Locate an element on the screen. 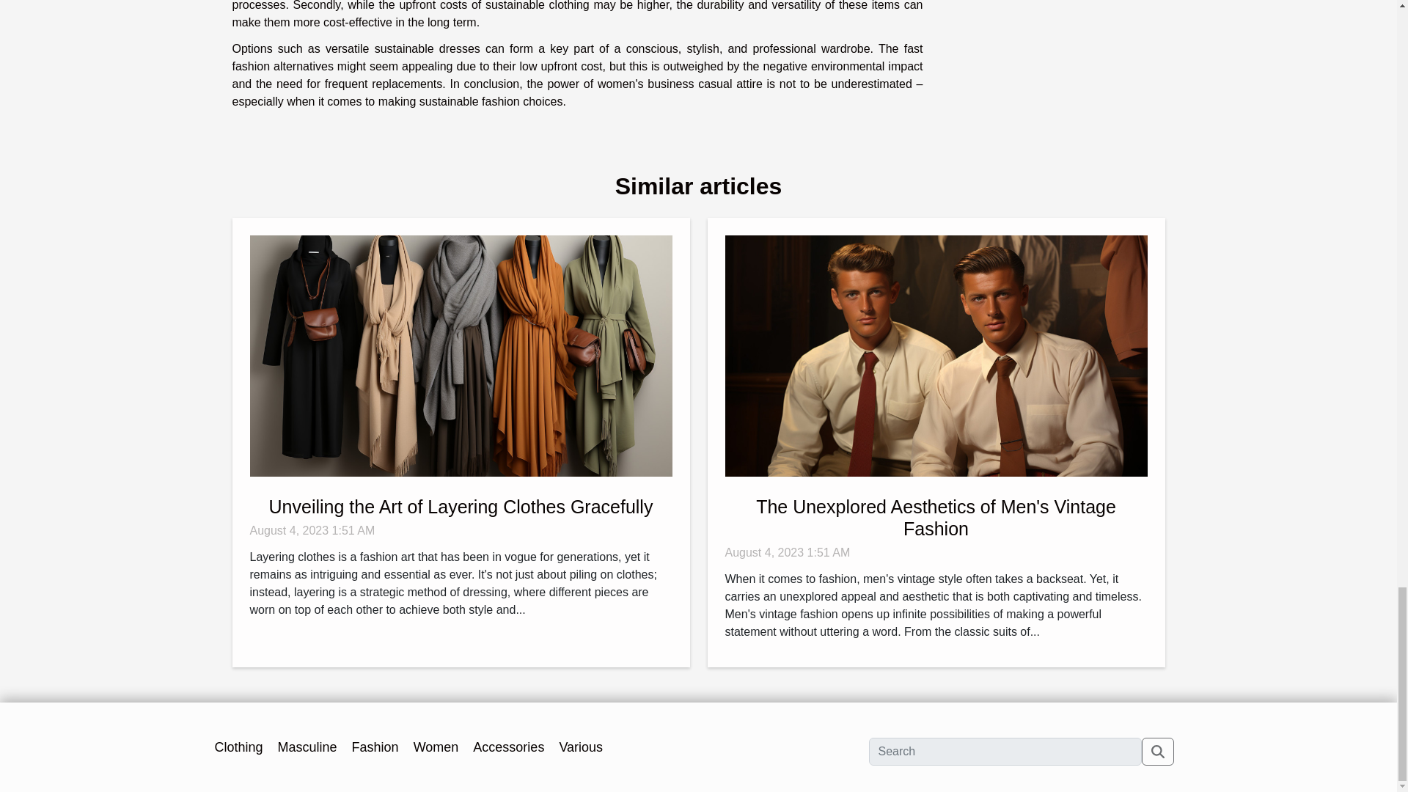 This screenshot has width=1408, height=792. Clothing is located at coordinates (238, 747).